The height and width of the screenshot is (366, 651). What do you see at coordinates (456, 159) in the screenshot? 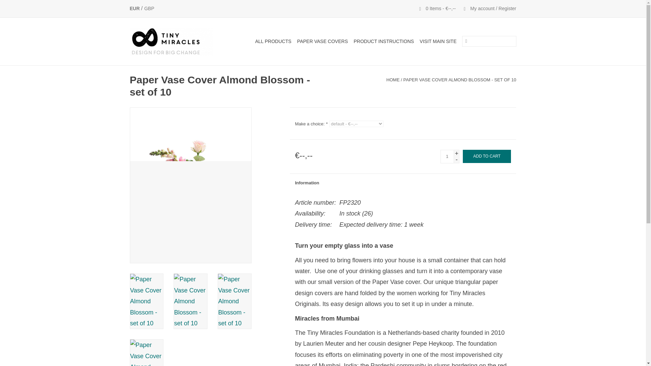
I see `-` at bounding box center [456, 159].